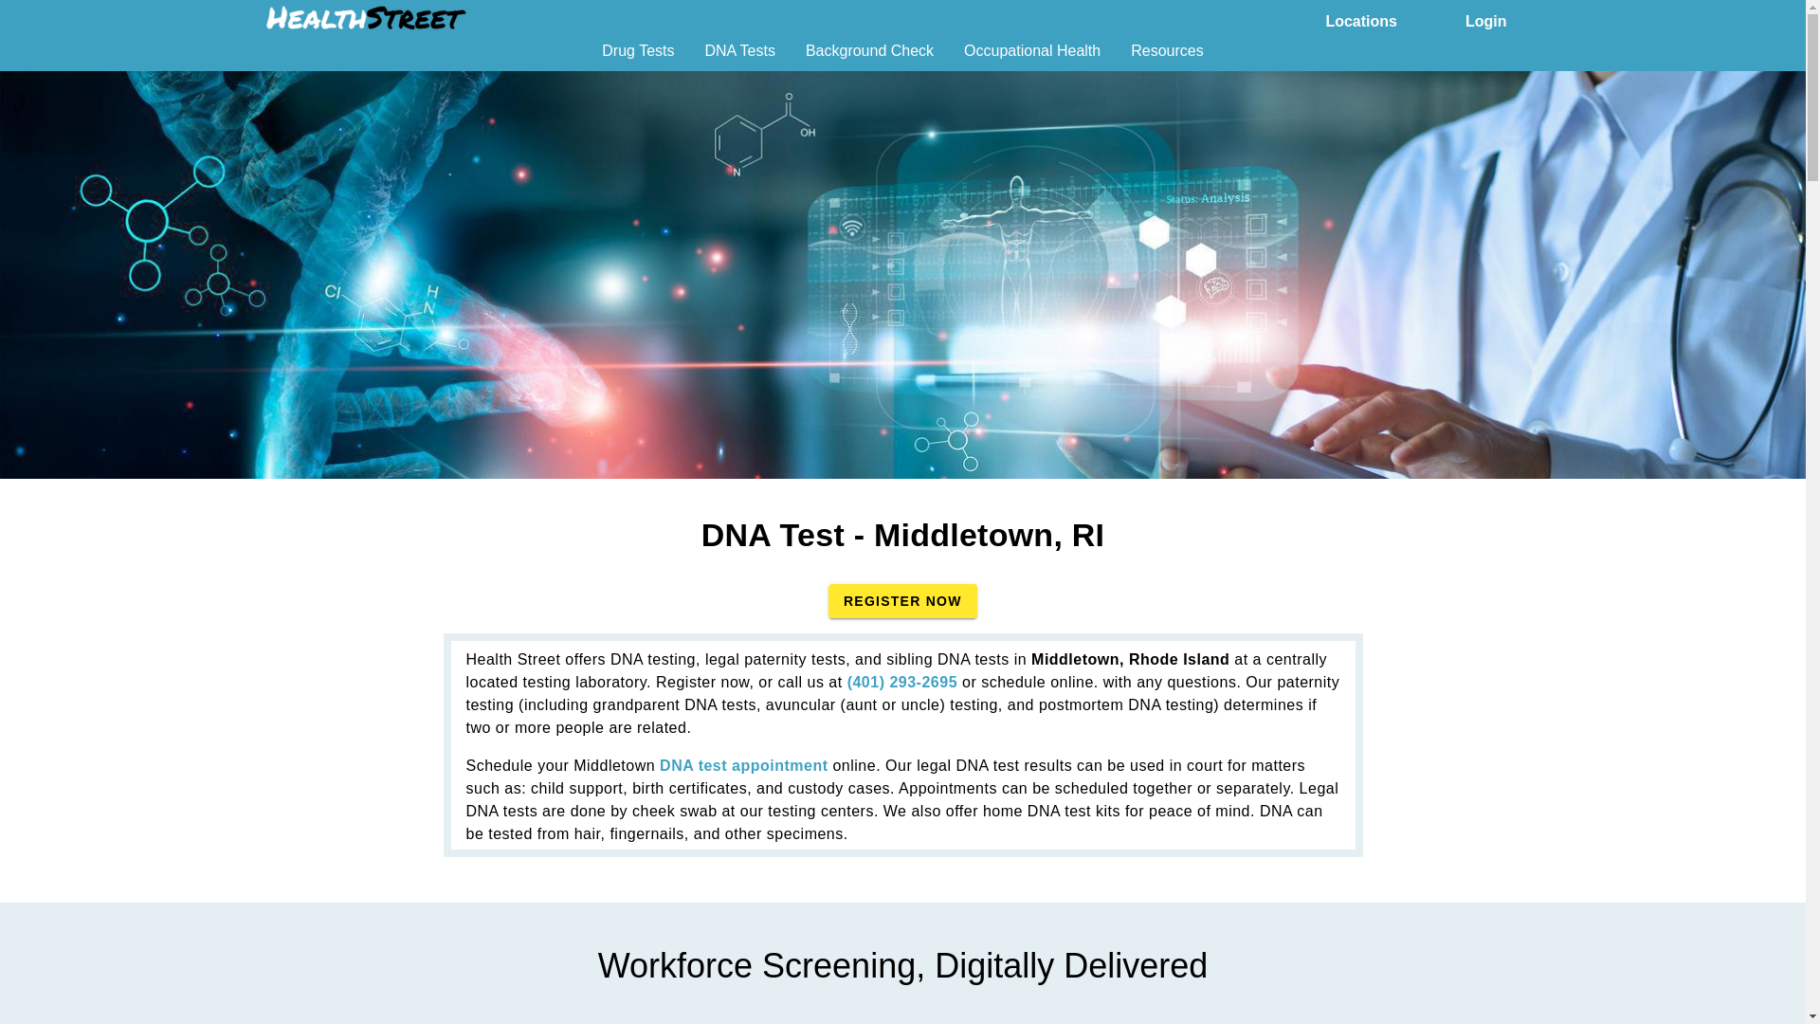 The height and width of the screenshot is (1024, 1820). I want to click on HEALTH STREET, so click(366, 18).